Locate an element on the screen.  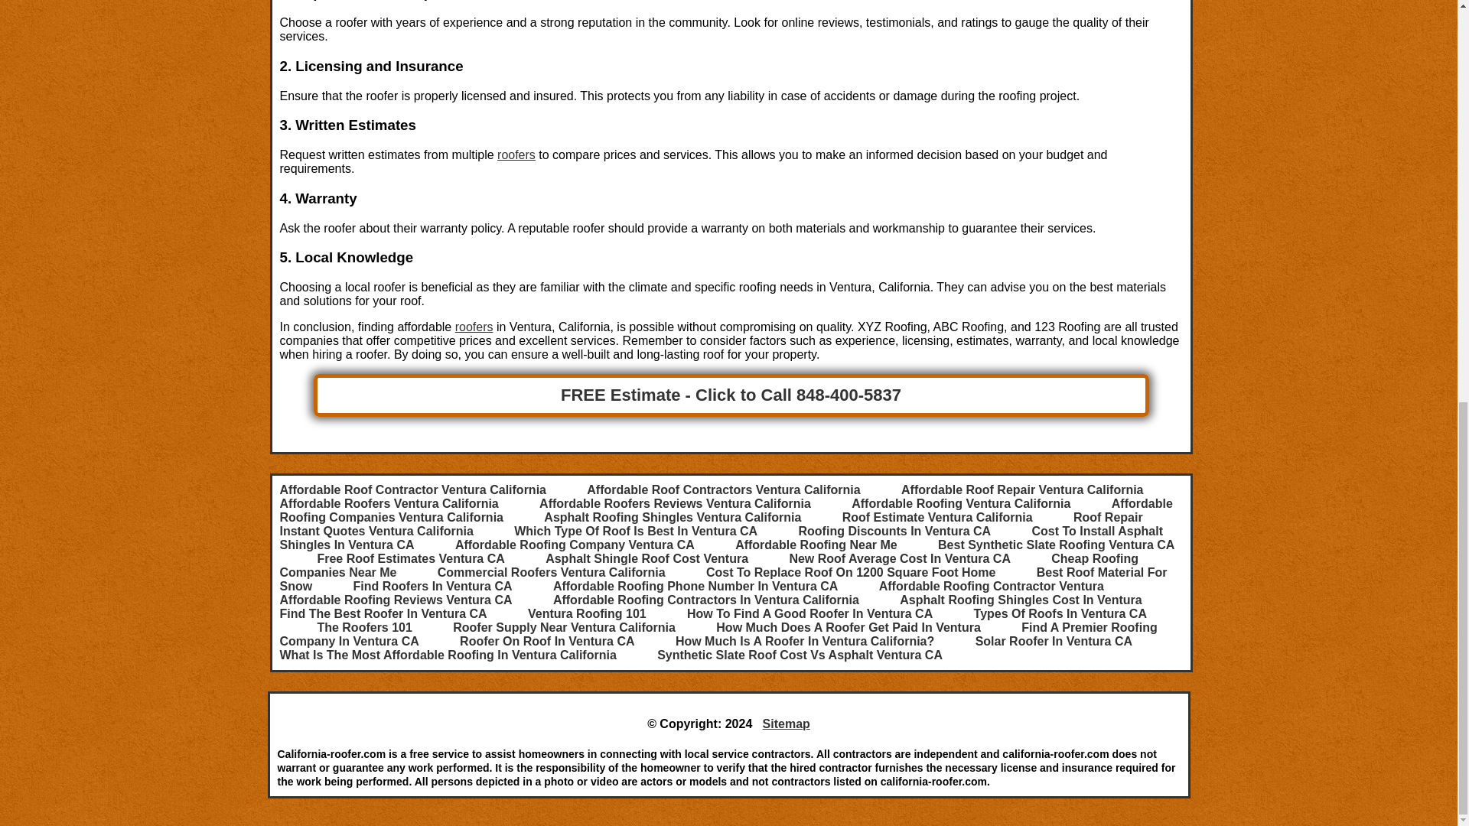
Find Roofers In Ventura CA is located at coordinates (433, 586).